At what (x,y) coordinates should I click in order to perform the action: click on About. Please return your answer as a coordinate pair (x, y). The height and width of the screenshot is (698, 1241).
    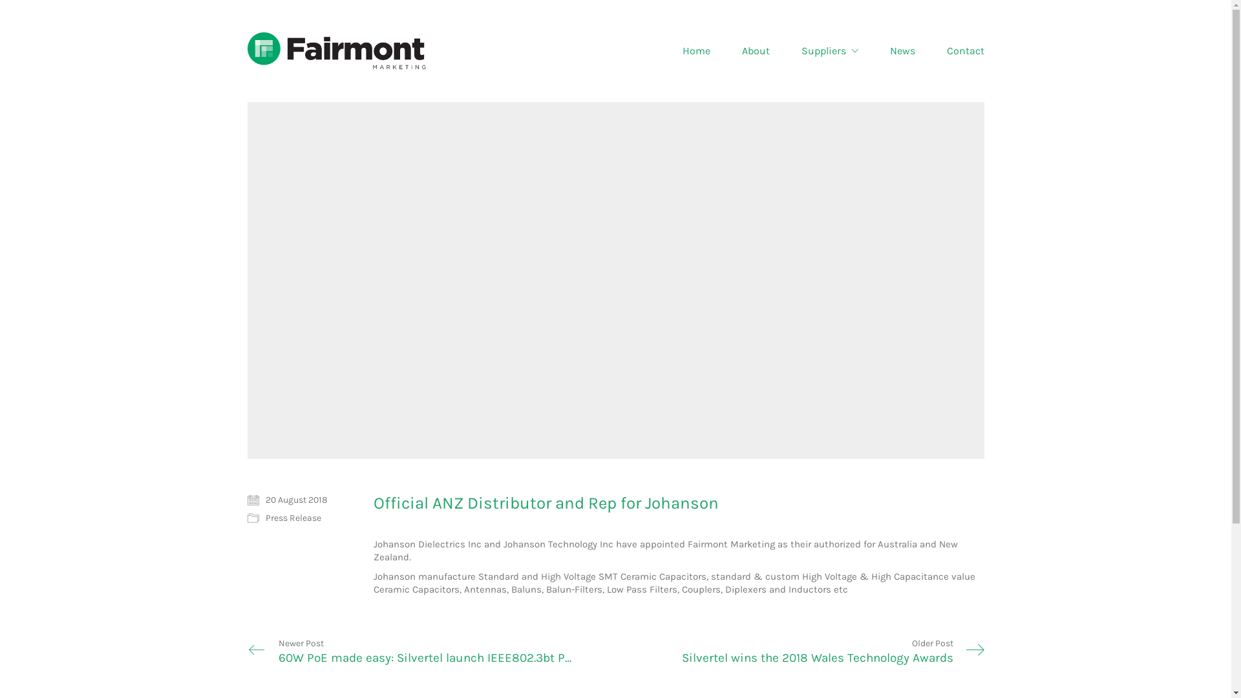
    Looking at the image, I should click on (756, 50).